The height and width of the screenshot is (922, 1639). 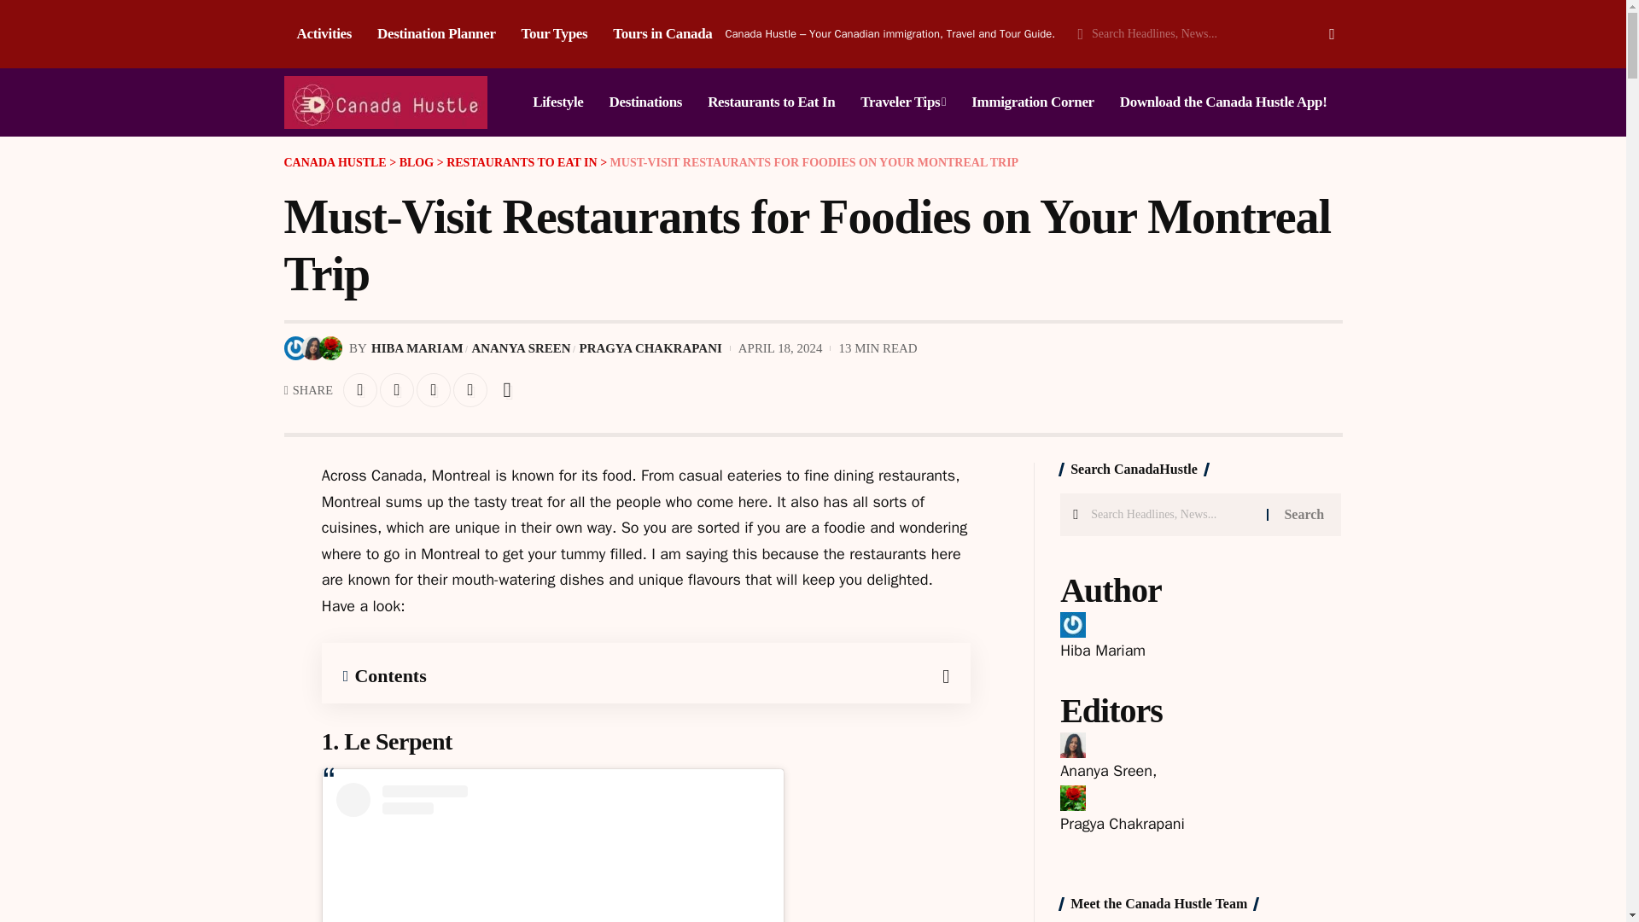 What do you see at coordinates (771, 102) in the screenshot?
I see `Restaurants to Eat In` at bounding box center [771, 102].